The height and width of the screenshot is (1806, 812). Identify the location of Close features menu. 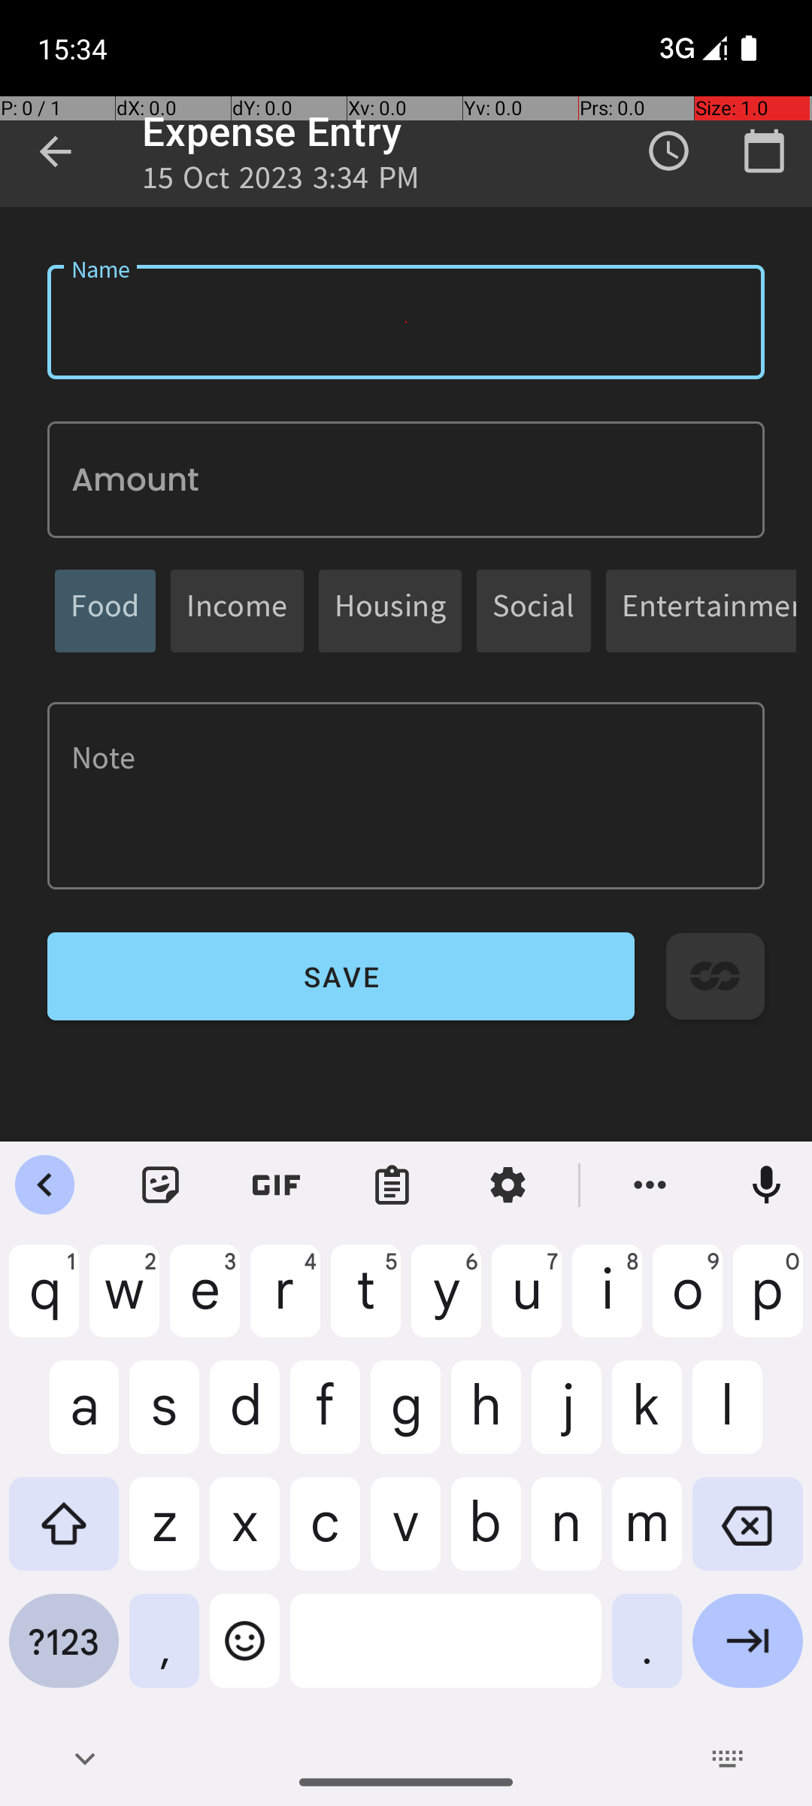
(45, 1185).